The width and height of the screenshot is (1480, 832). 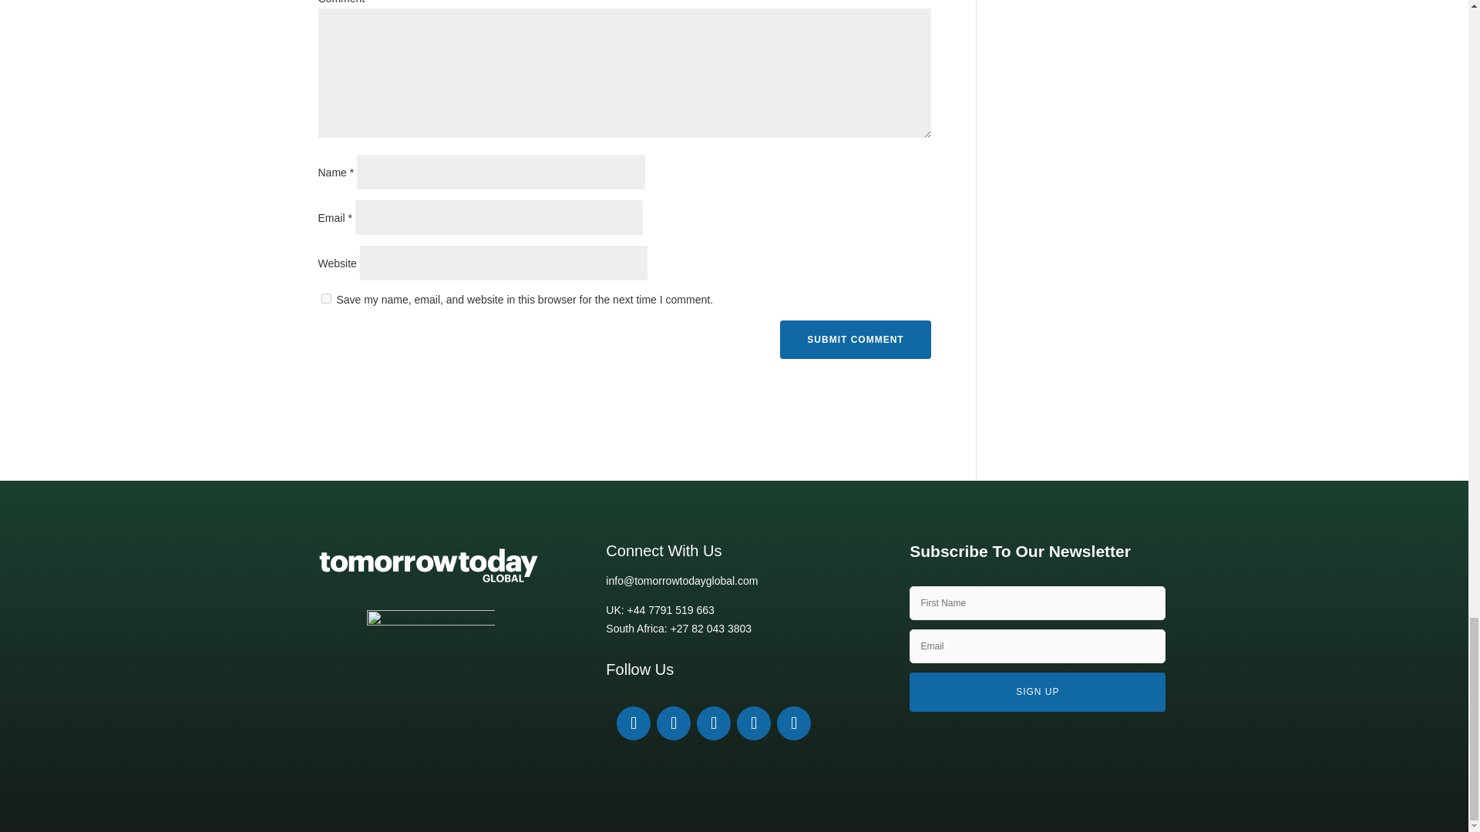 I want to click on Follow on Facebook, so click(x=674, y=723).